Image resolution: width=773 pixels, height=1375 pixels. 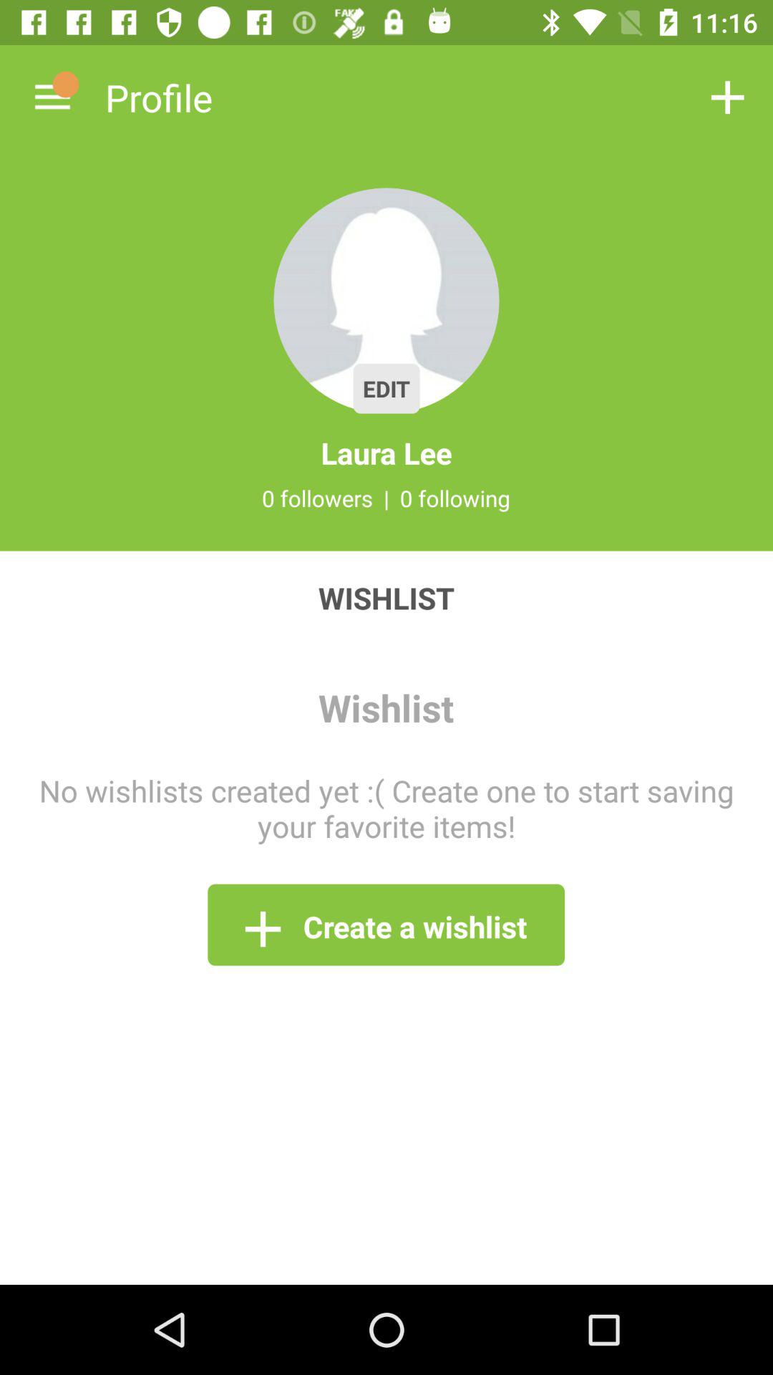 I want to click on tap the icon above laura lee icon, so click(x=386, y=301).